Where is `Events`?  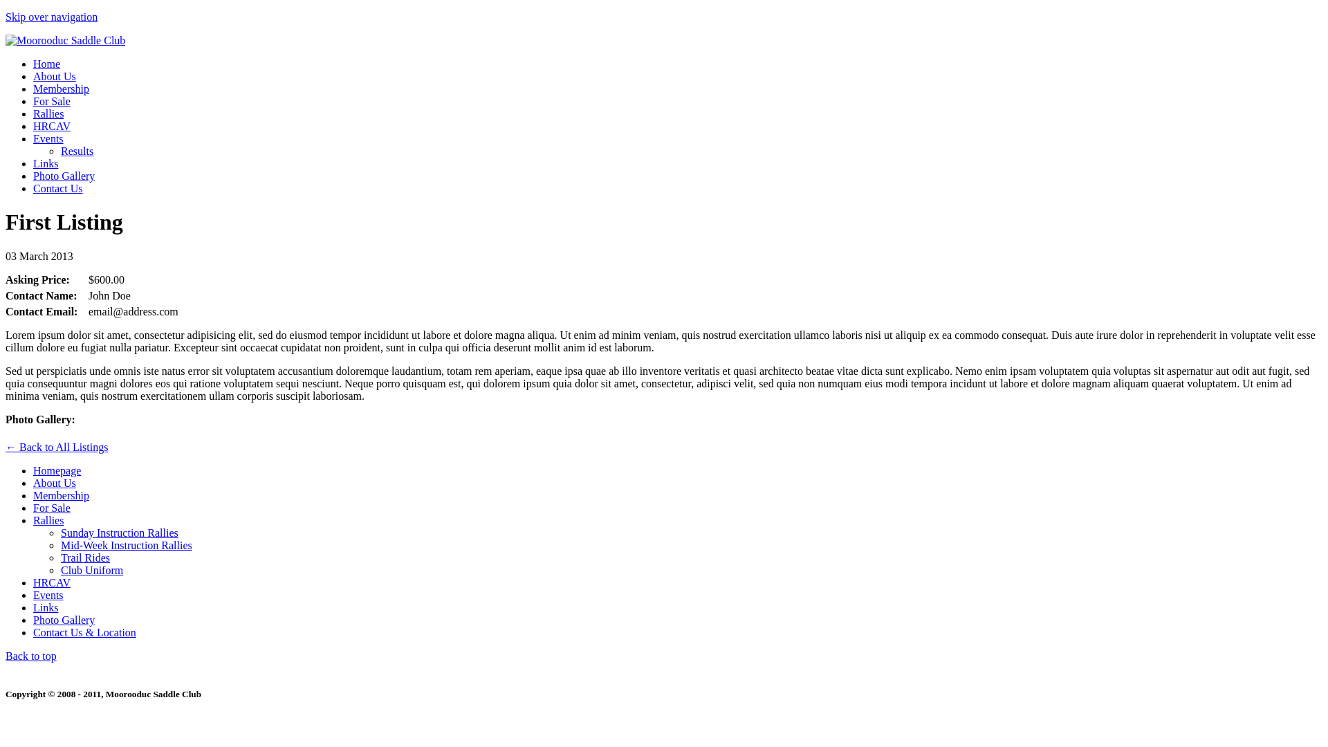
Events is located at coordinates (48, 138).